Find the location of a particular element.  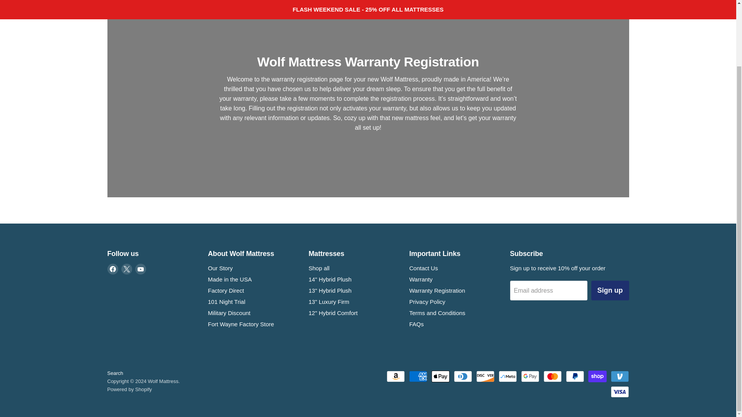

Apple Pay is located at coordinates (440, 376).